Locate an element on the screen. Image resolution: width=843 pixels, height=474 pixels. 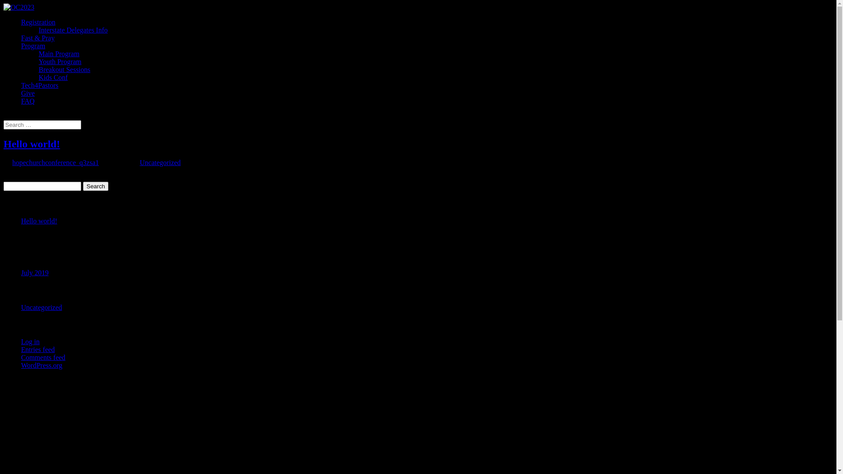
Comments feed is located at coordinates (43, 357).